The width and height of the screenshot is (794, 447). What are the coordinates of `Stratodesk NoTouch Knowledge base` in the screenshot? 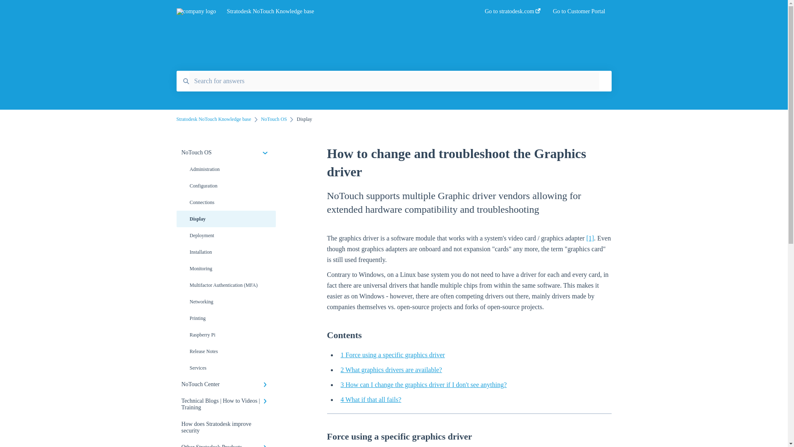 It's located at (344, 12).